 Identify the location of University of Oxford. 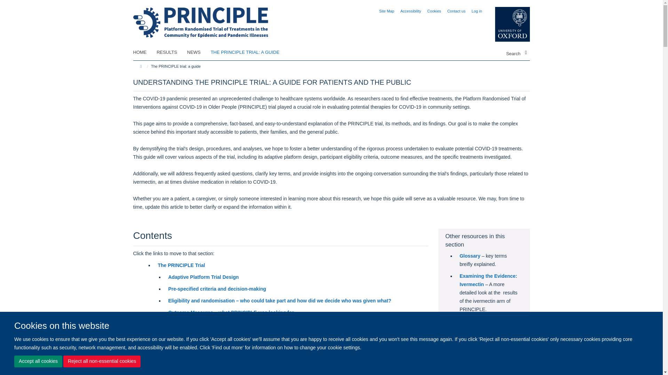
(507, 24).